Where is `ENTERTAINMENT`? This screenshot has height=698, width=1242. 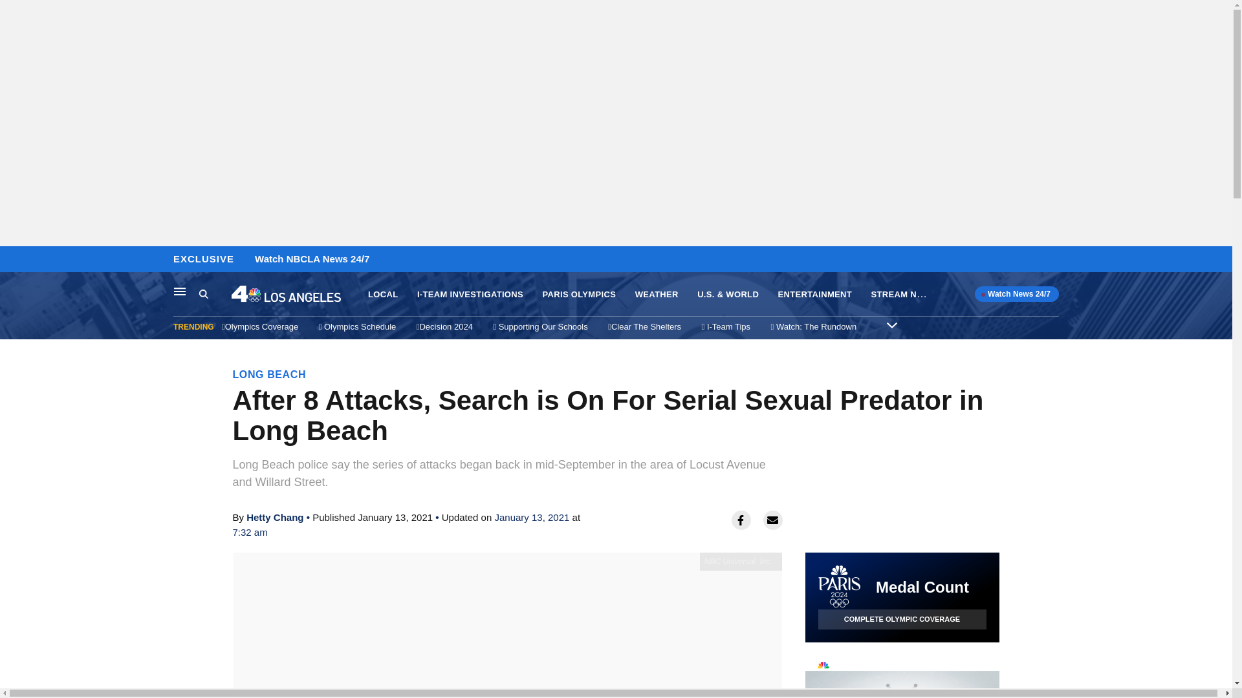 ENTERTAINMENT is located at coordinates (815, 295).